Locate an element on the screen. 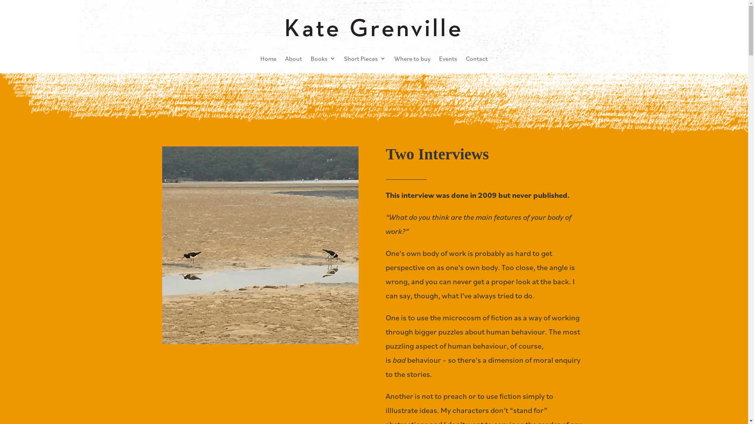  birds is located at coordinates (260, 245).